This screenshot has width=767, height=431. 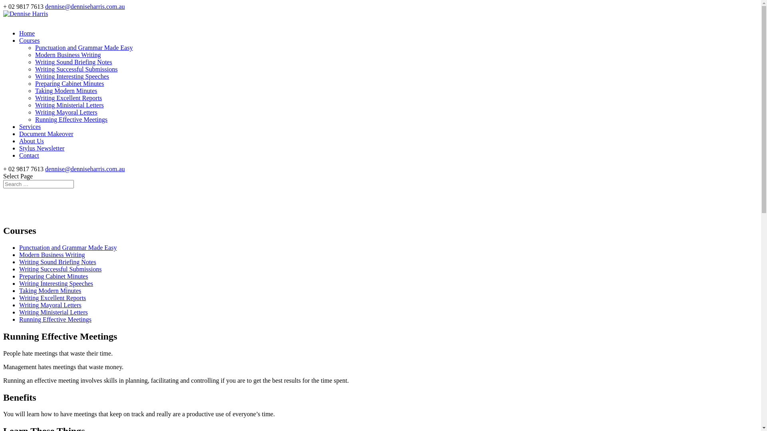 I want to click on Courses, so click(x=30, y=43).